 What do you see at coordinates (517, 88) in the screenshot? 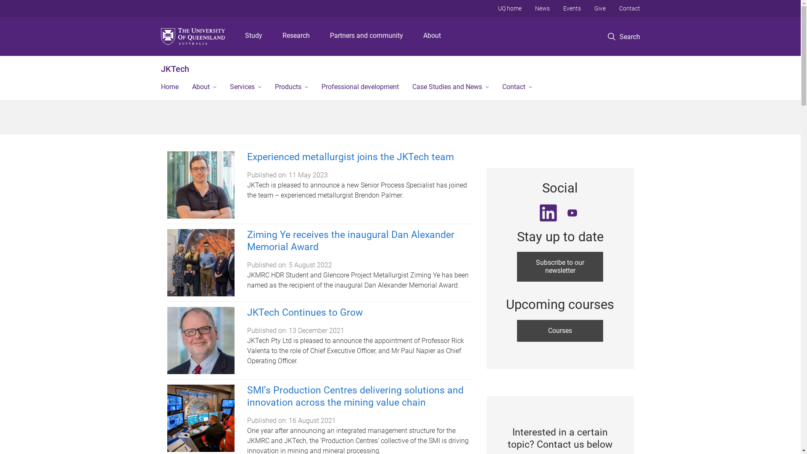
I see `Contact` at bounding box center [517, 88].